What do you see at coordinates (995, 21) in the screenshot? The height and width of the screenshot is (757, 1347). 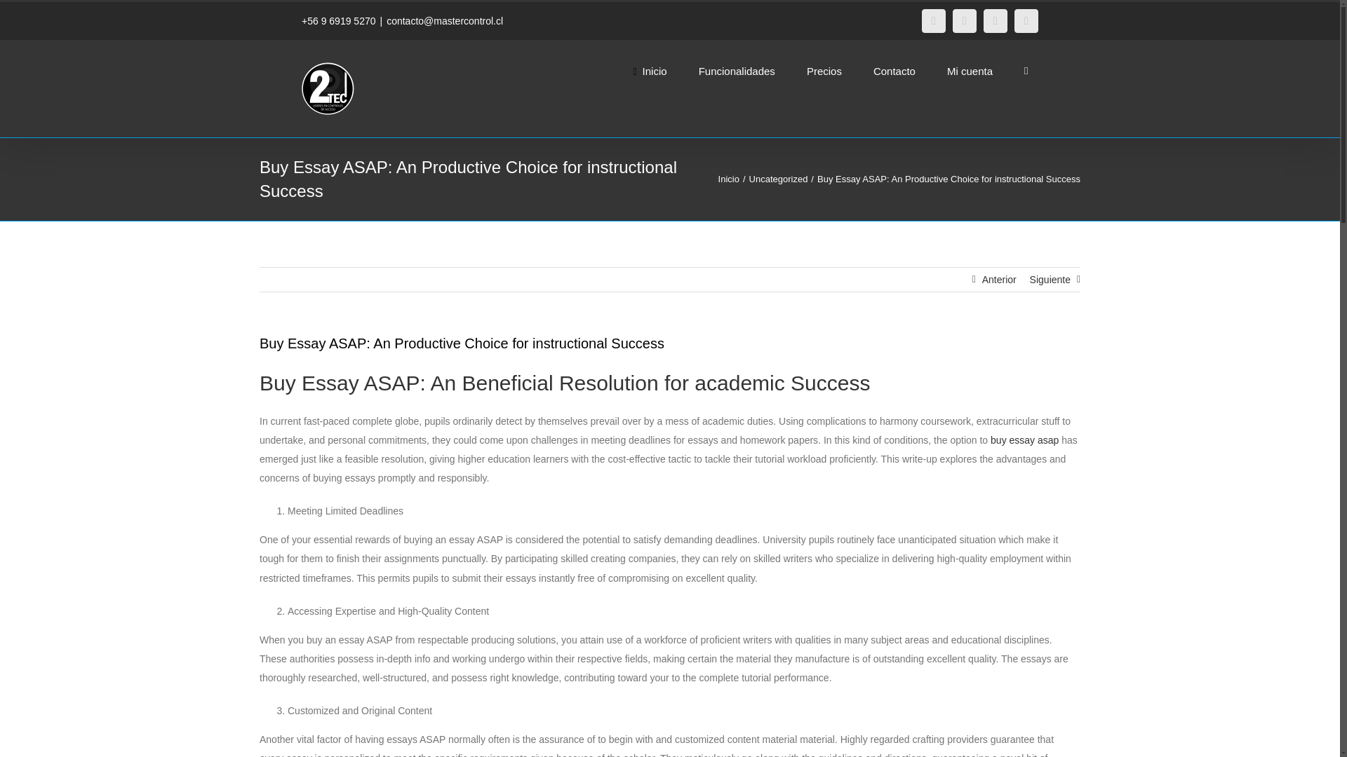 I see `YouTube` at bounding box center [995, 21].